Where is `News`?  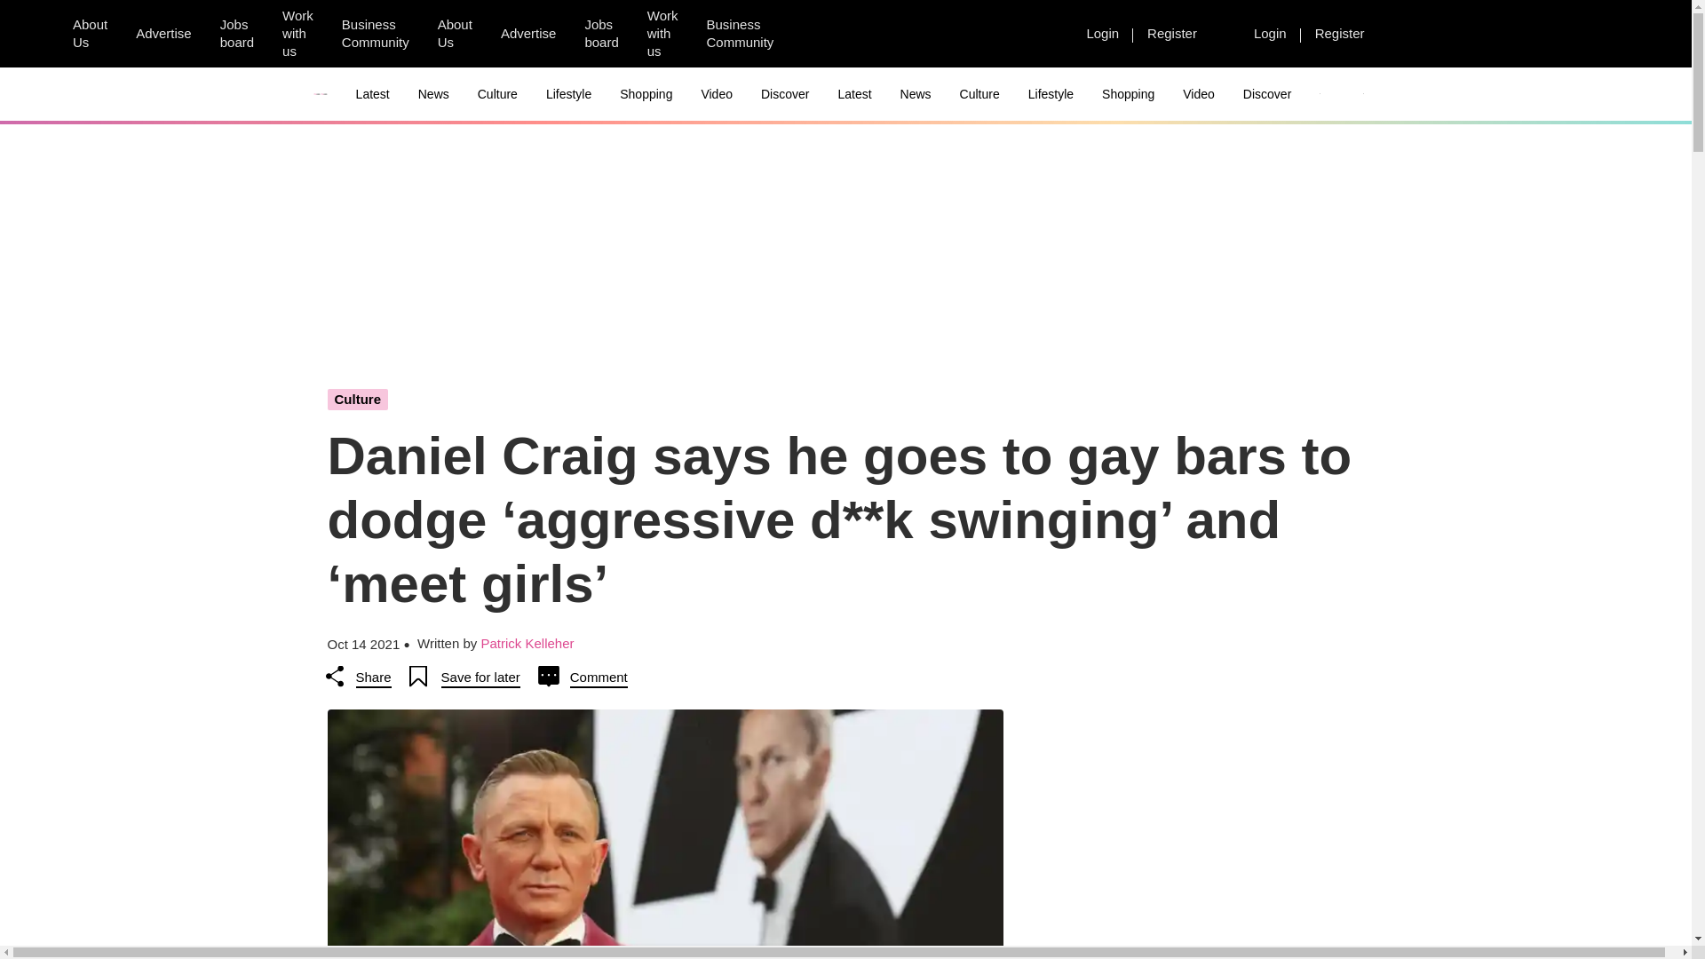
News is located at coordinates (433, 94).